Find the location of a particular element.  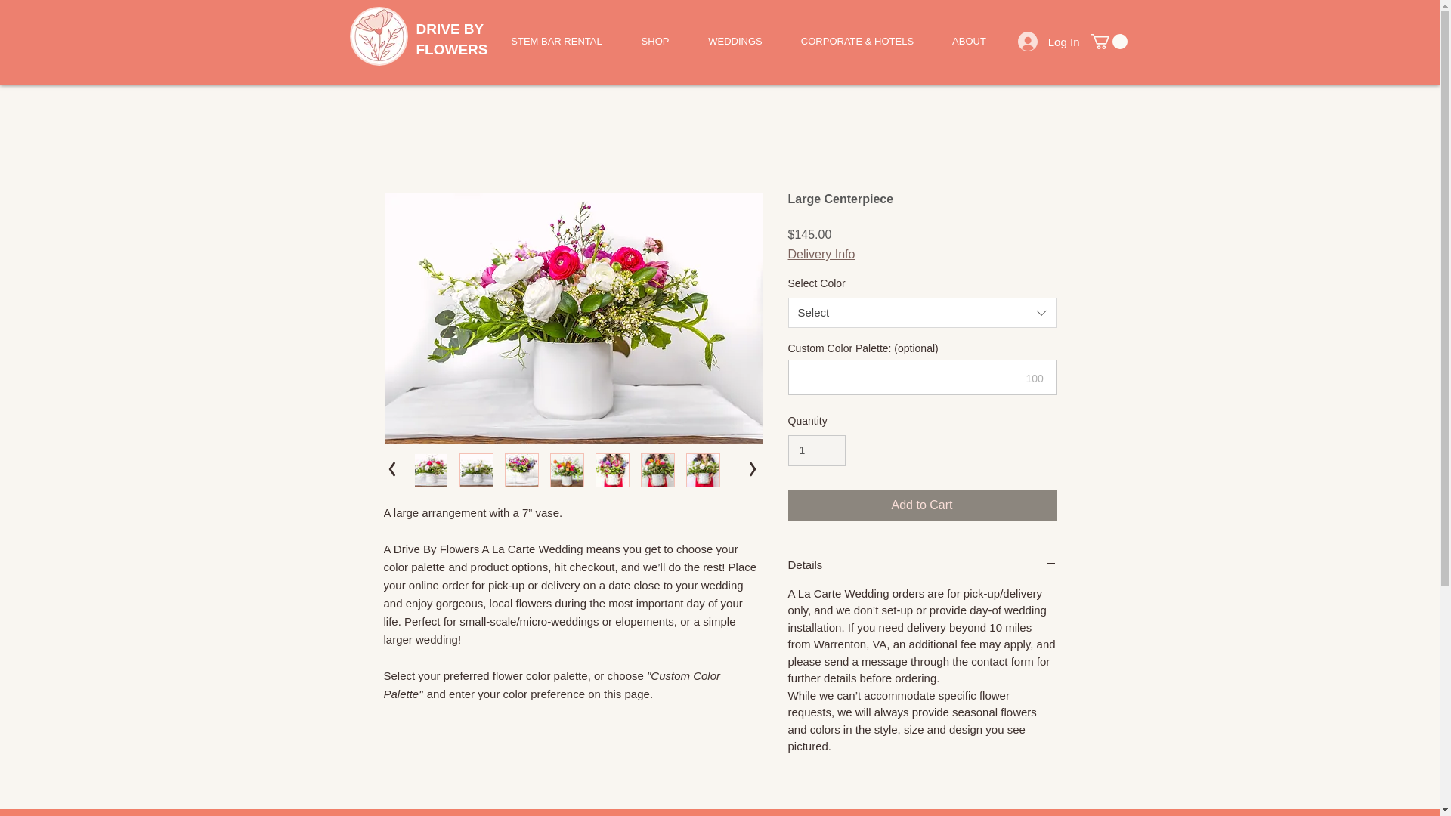

Delivery Info is located at coordinates (821, 254).